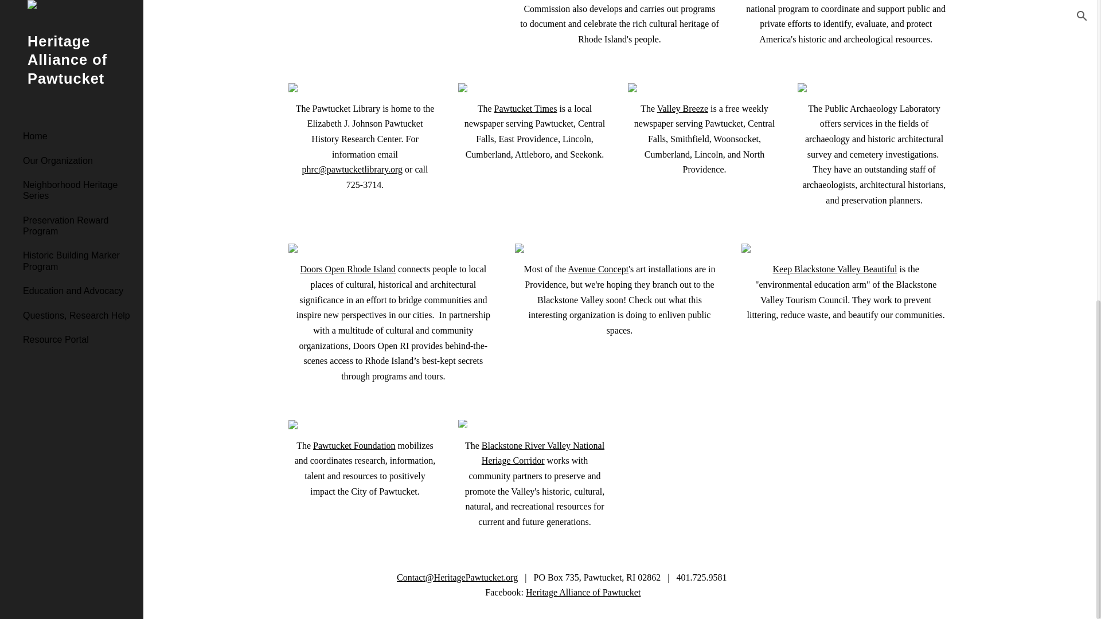 The height and width of the screenshot is (619, 1101). What do you see at coordinates (354, 445) in the screenshot?
I see `Pawtucket Foundation` at bounding box center [354, 445].